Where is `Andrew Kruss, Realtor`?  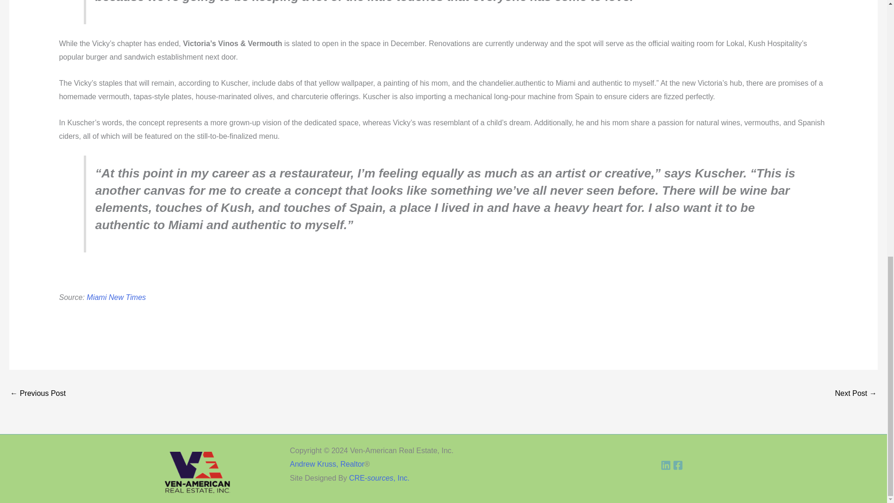 Andrew Kruss, Realtor is located at coordinates (327, 464).